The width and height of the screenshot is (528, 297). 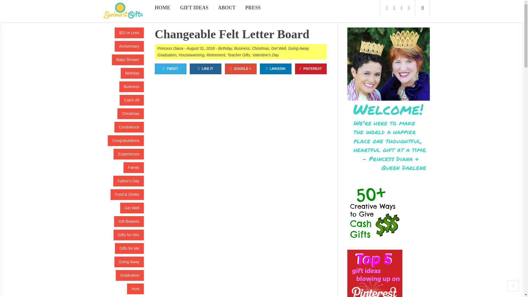 What do you see at coordinates (129, 222) in the screenshot?
I see `Gift Baskets` at bounding box center [129, 222].